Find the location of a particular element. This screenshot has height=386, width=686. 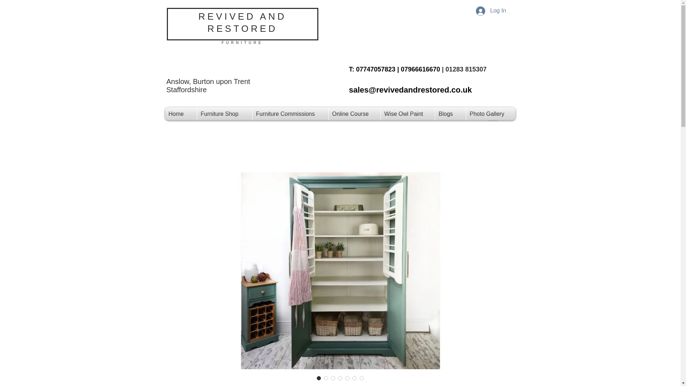

Home is located at coordinates (181, 114).